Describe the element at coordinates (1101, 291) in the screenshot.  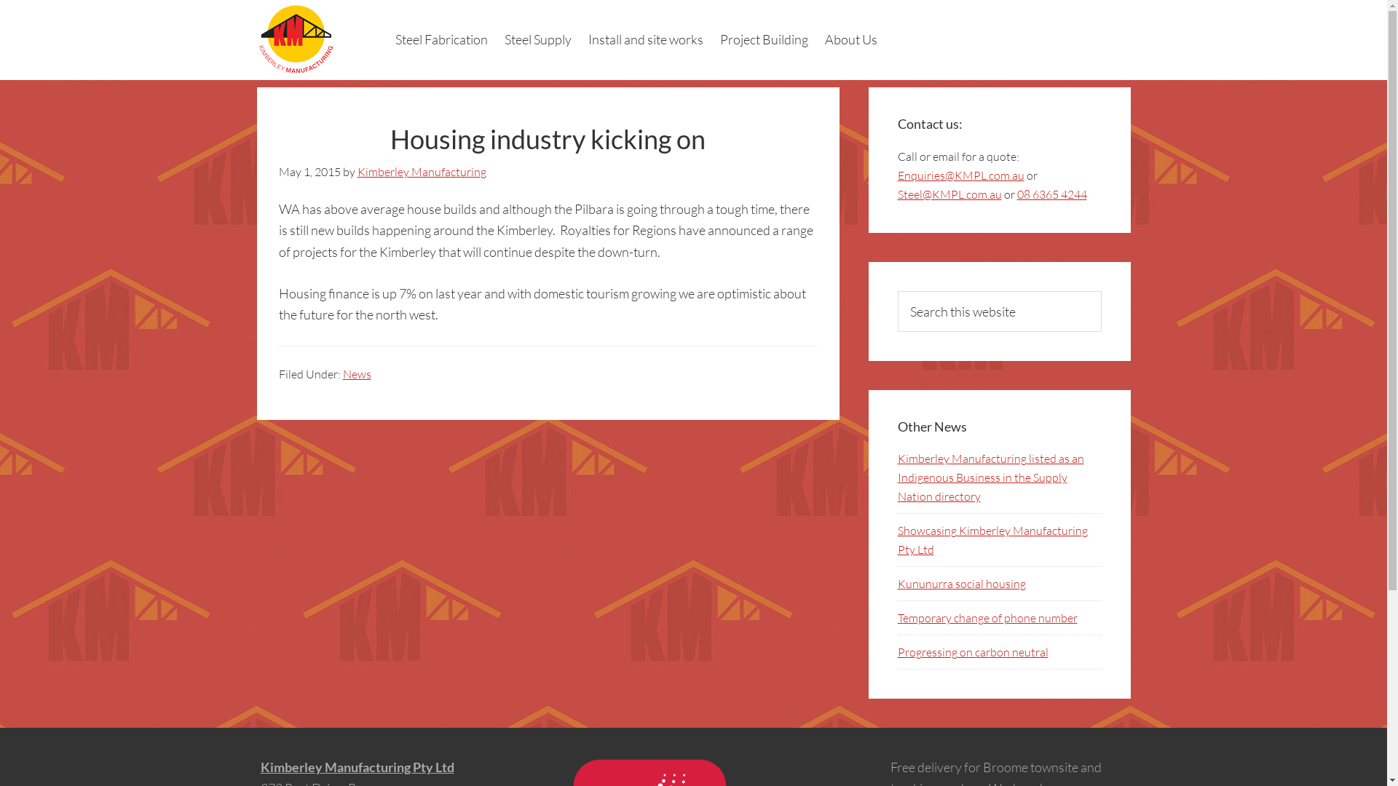
I see `Search` at that location.